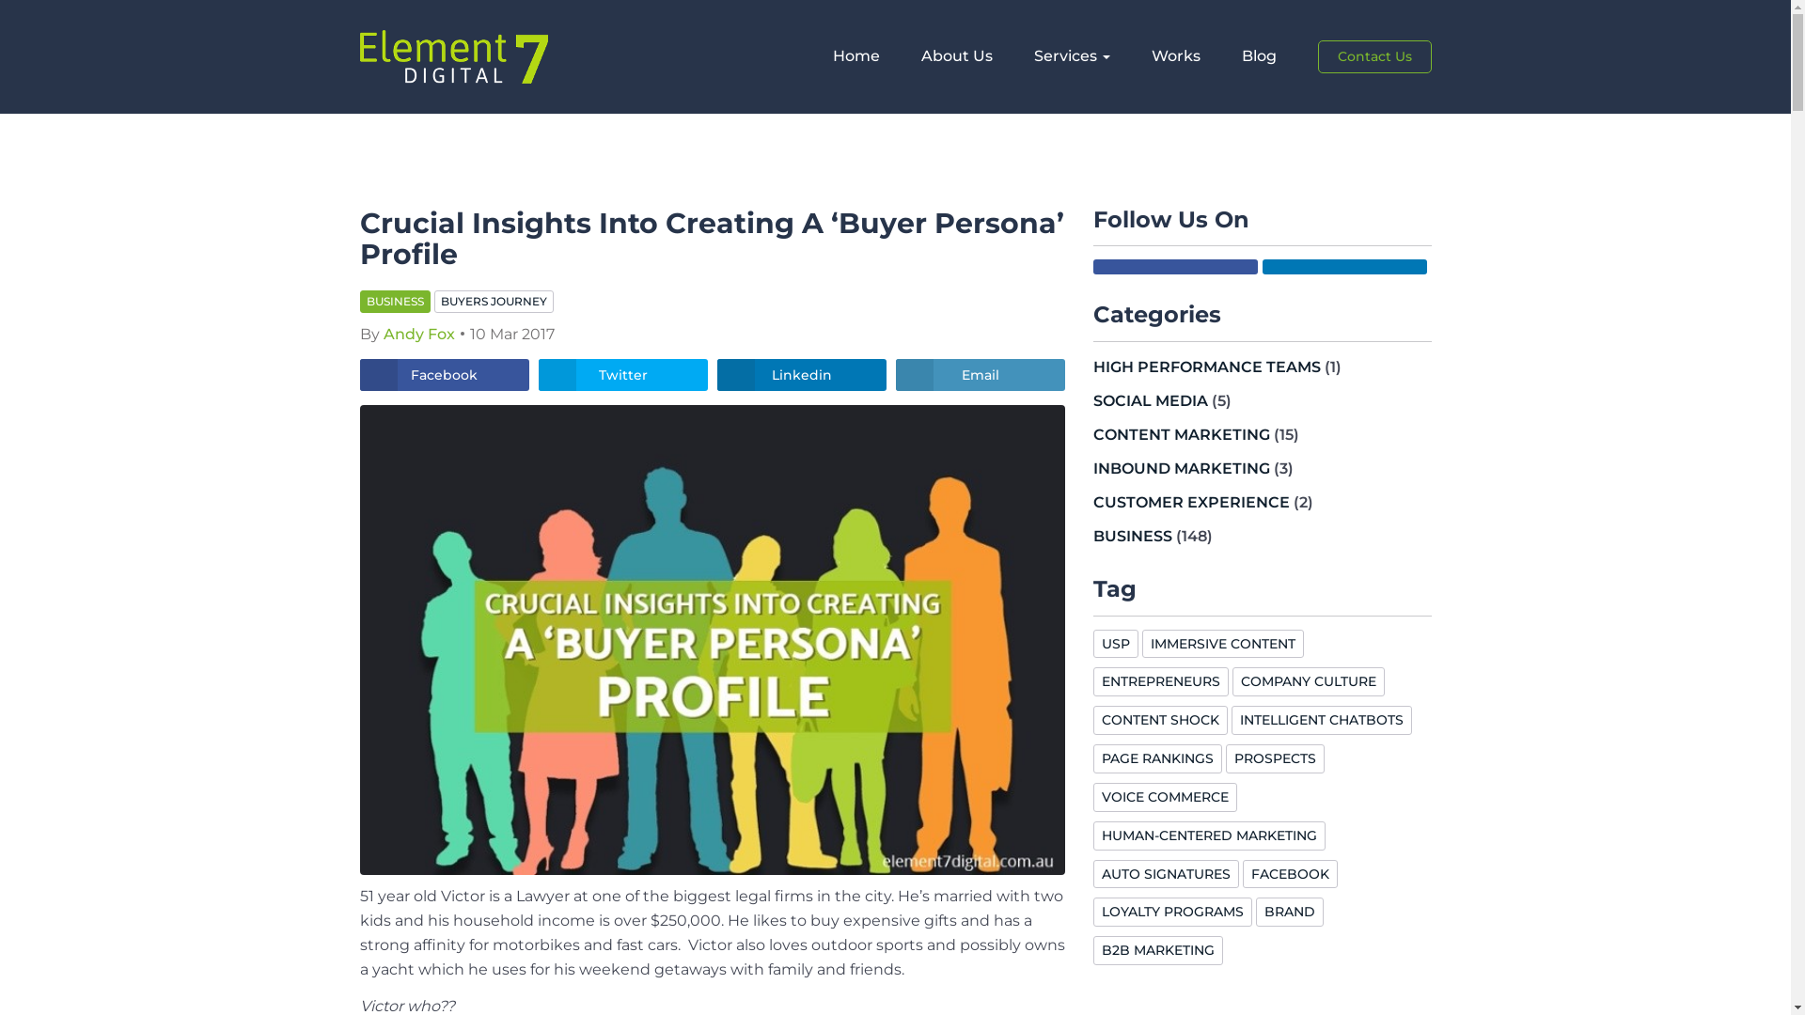  I want to click on About Us, so click(957, 56).